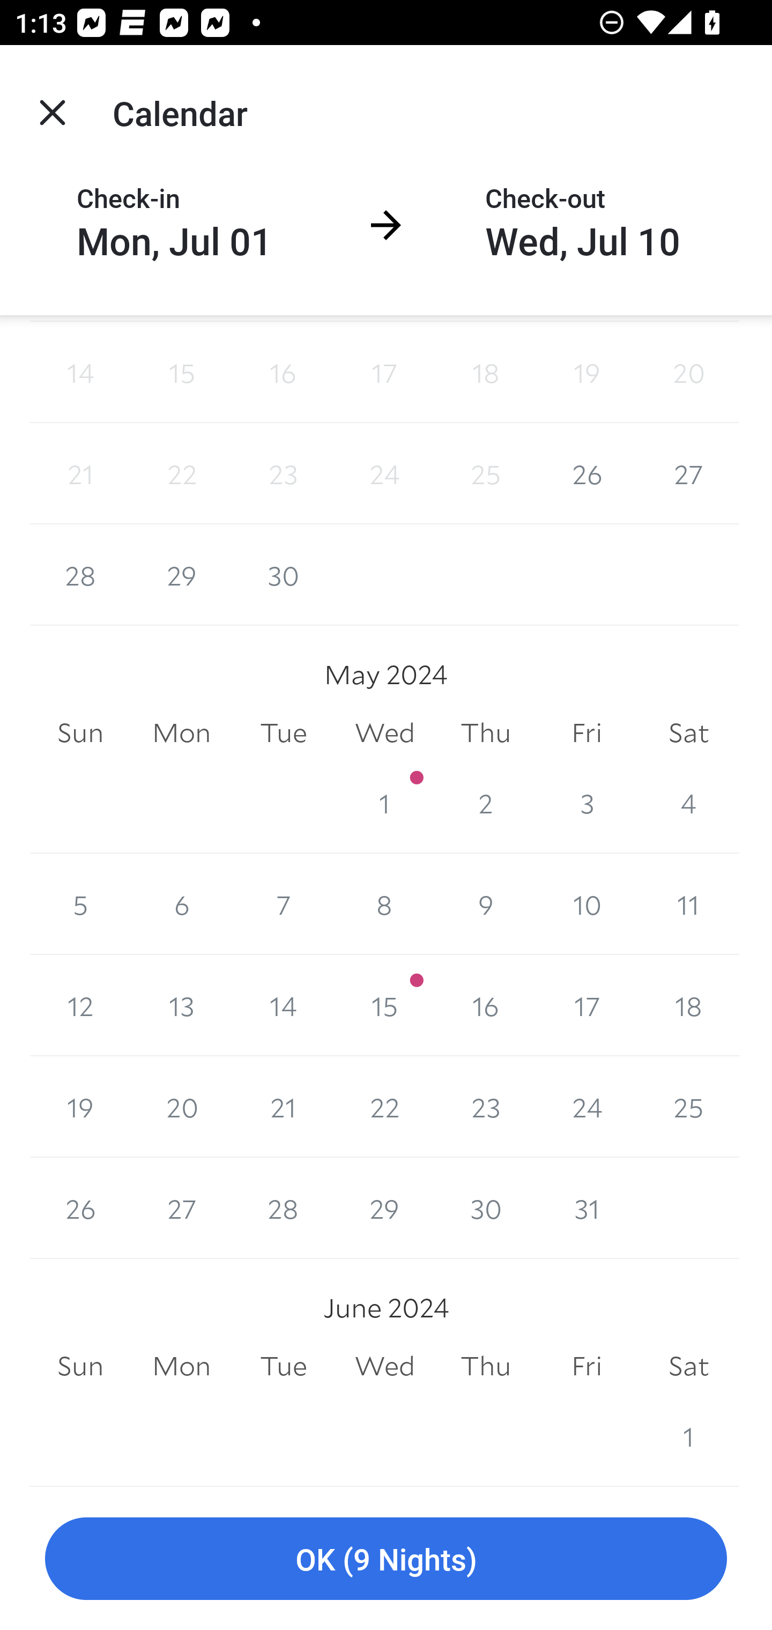  What do you see at coordinates (80, 1207) in the screenshot?
I see `26 26 May 2024` at bounding box center [80, 1207].